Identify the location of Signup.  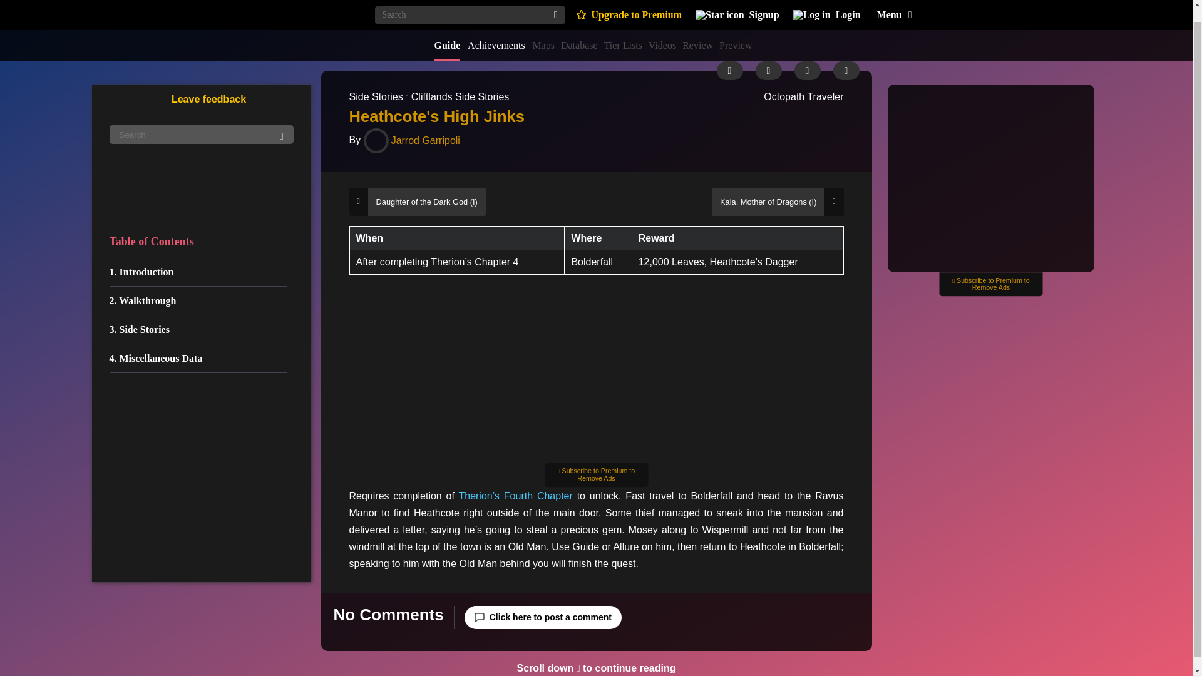
(737, 8).